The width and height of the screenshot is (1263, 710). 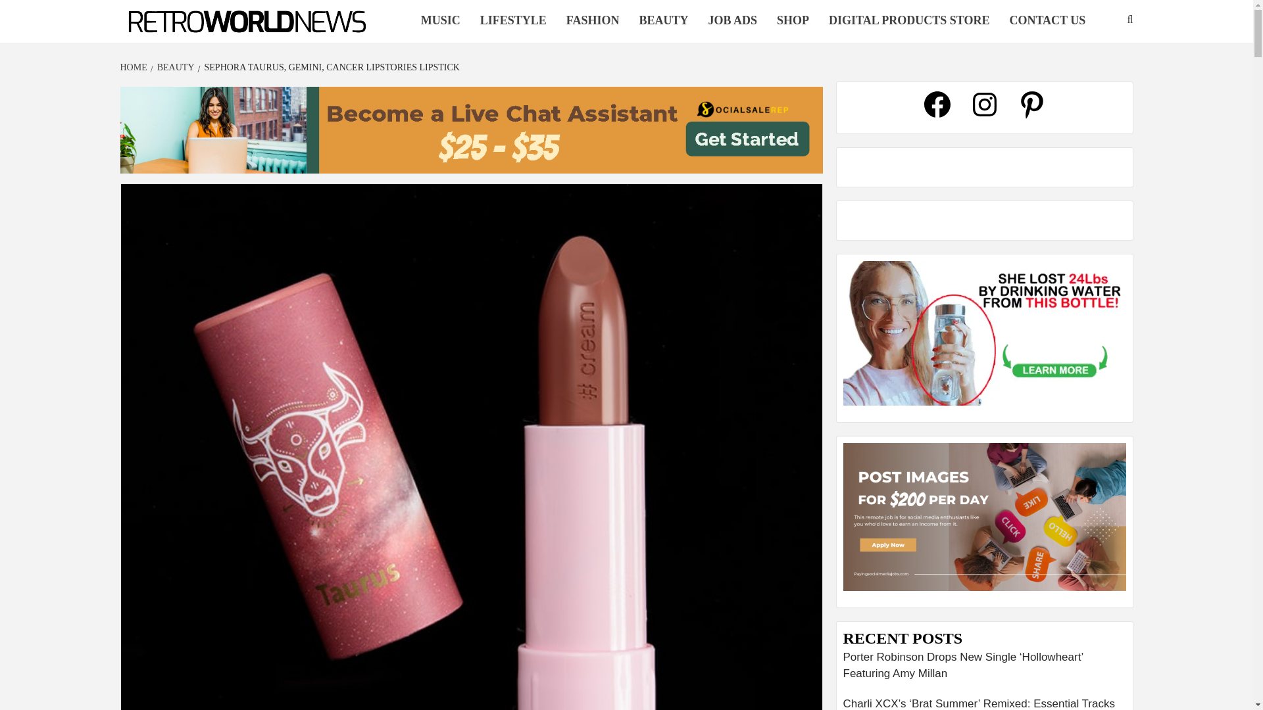 I want to click on JOB ADS, so click(x=732, y=20).